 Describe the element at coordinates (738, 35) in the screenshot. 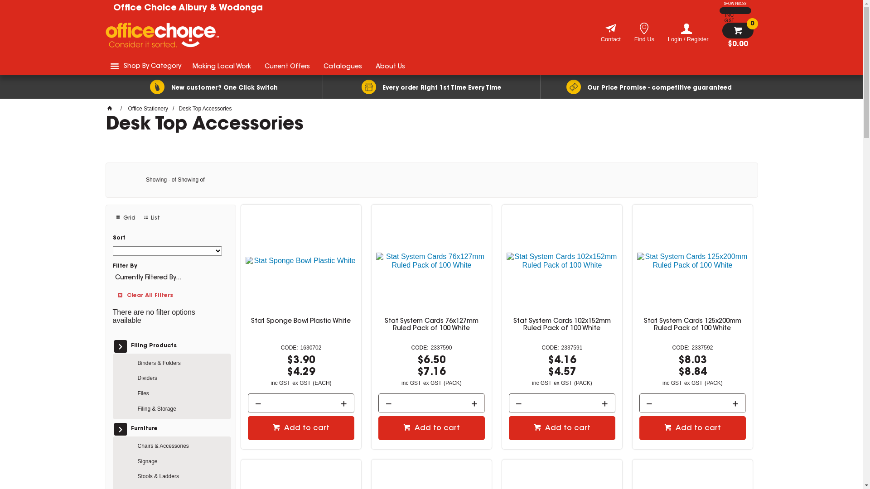

I see `$0.00
0` at that location.